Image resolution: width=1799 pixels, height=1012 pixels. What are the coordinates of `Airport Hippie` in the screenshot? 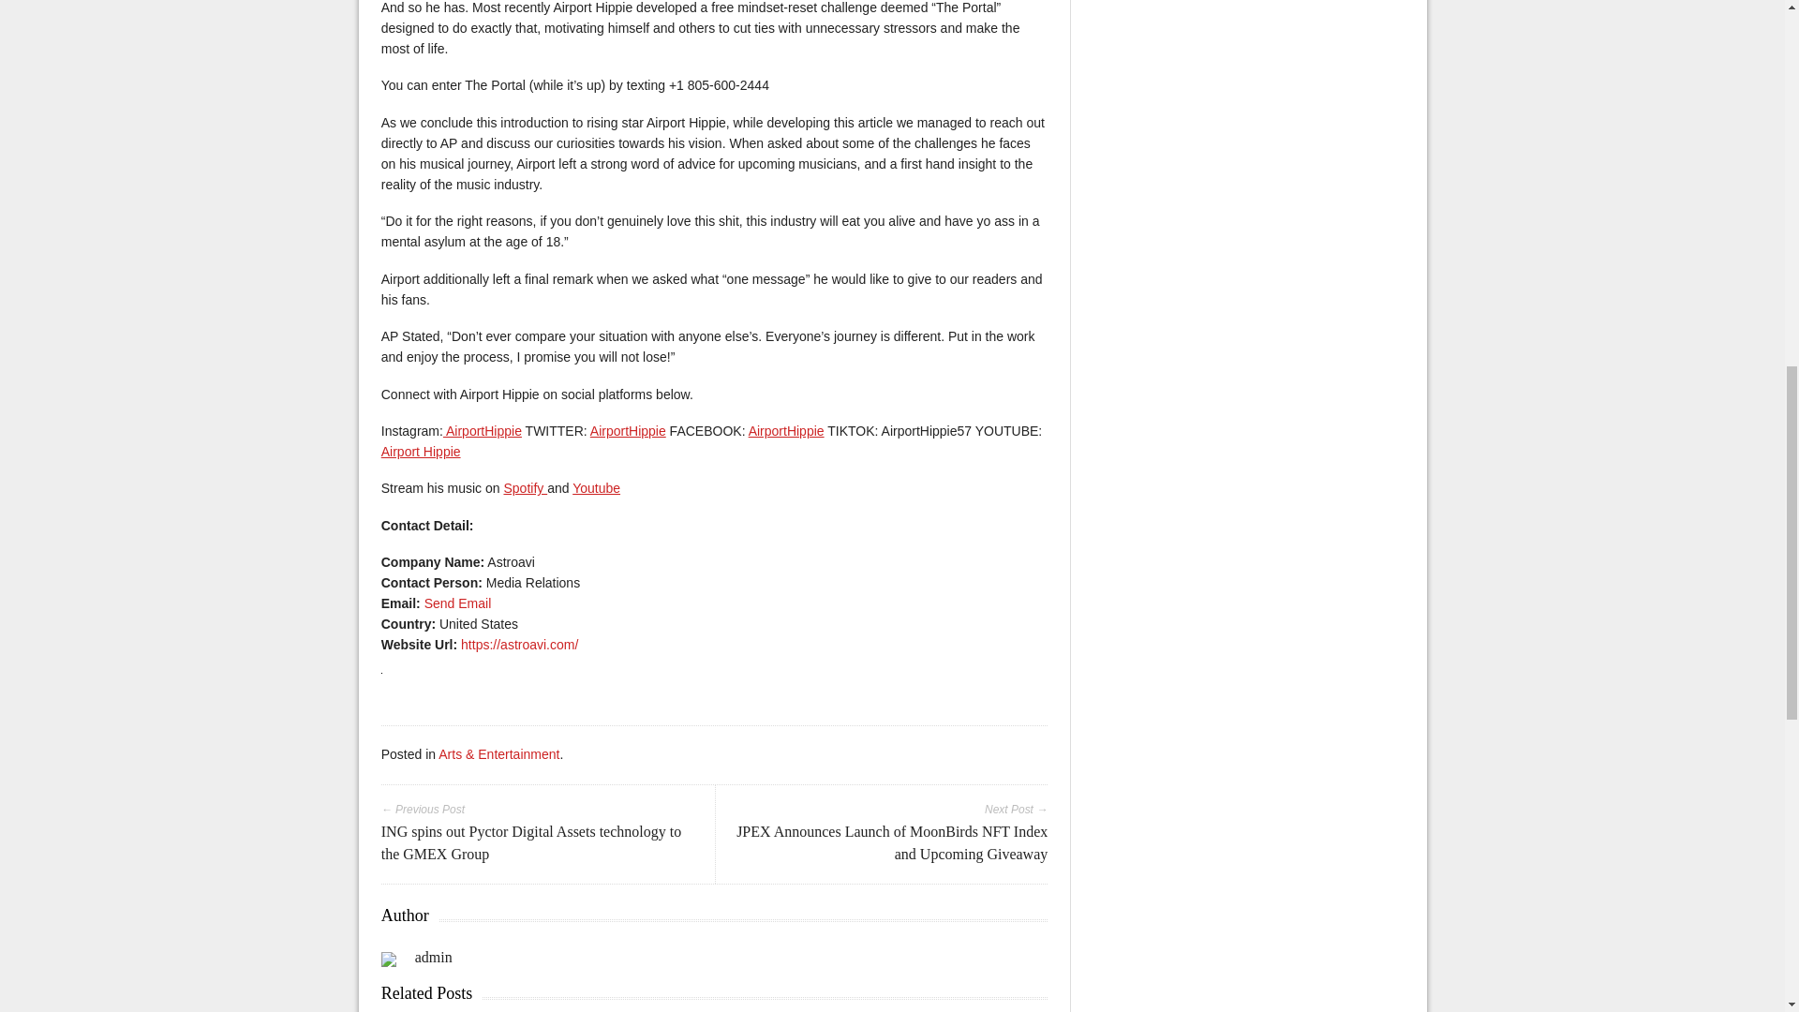 It's located at (421, 452).